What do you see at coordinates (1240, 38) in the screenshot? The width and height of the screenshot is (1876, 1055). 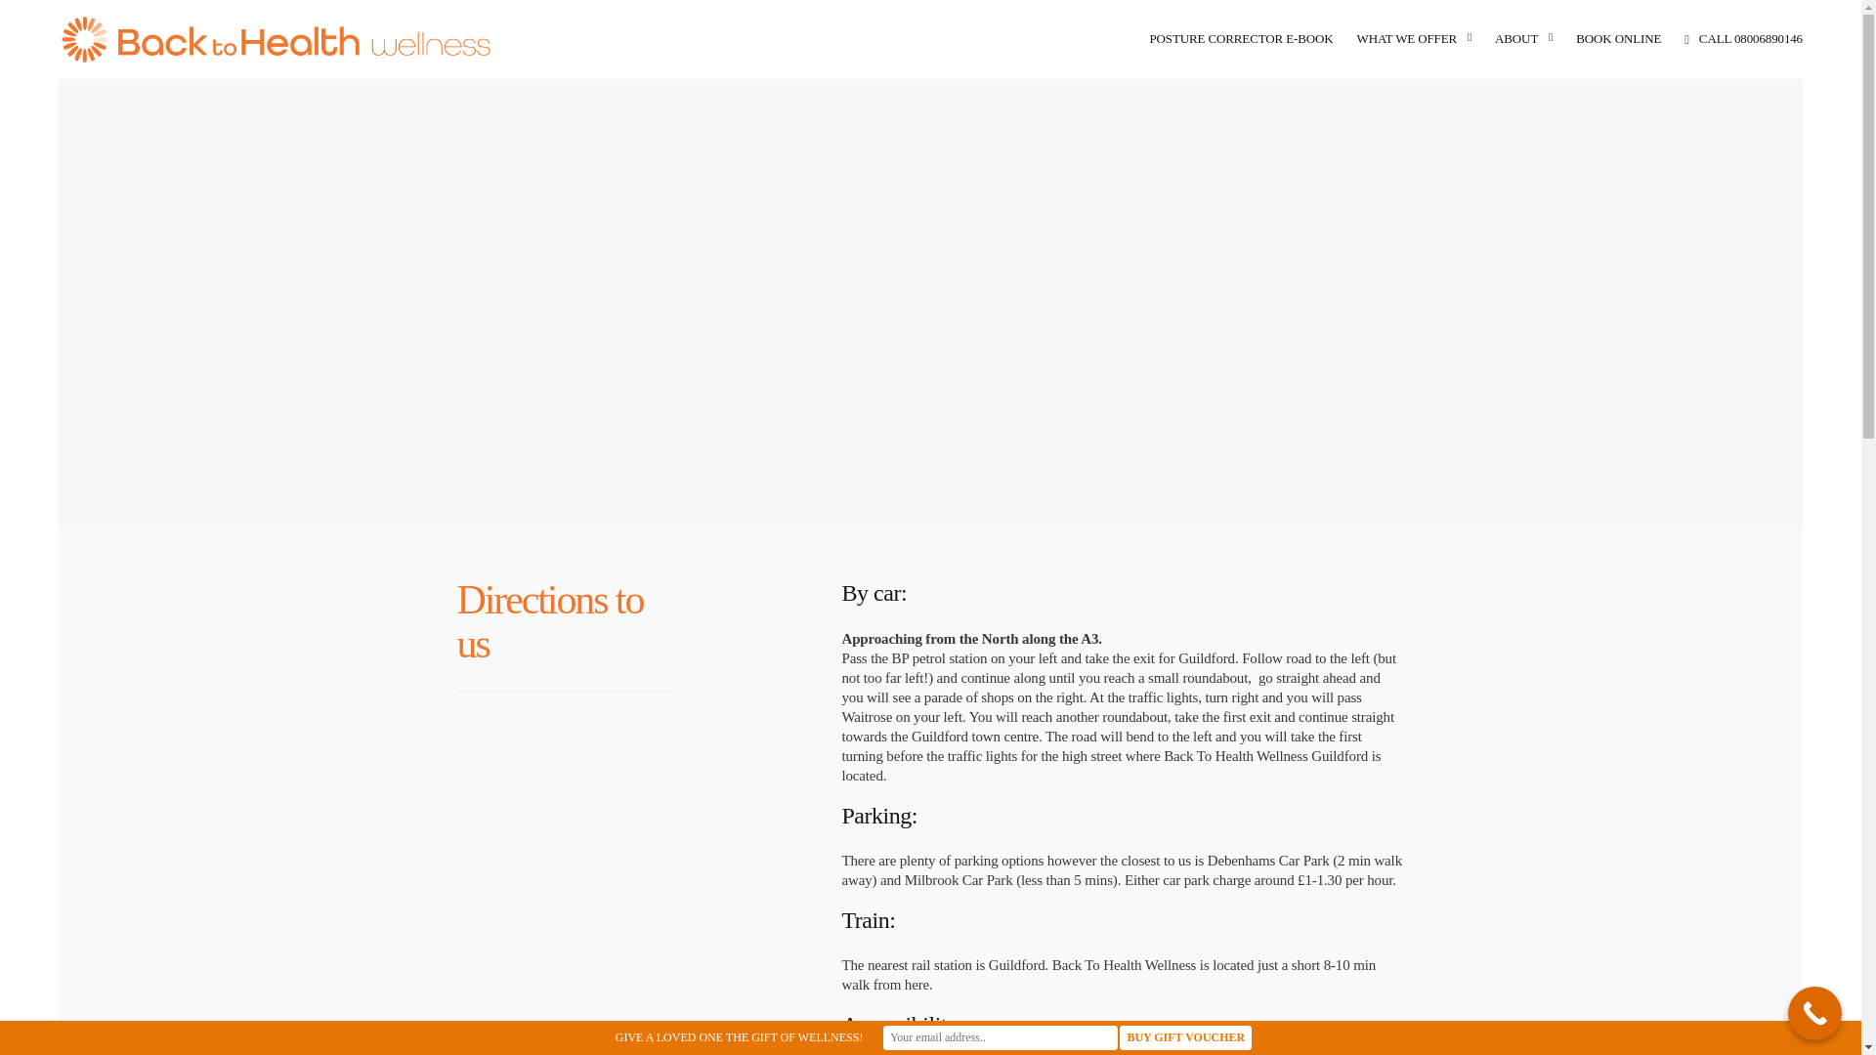 I see `POSTURE CORRECTOR E-BOOK` at bounding box center [1240, 38].